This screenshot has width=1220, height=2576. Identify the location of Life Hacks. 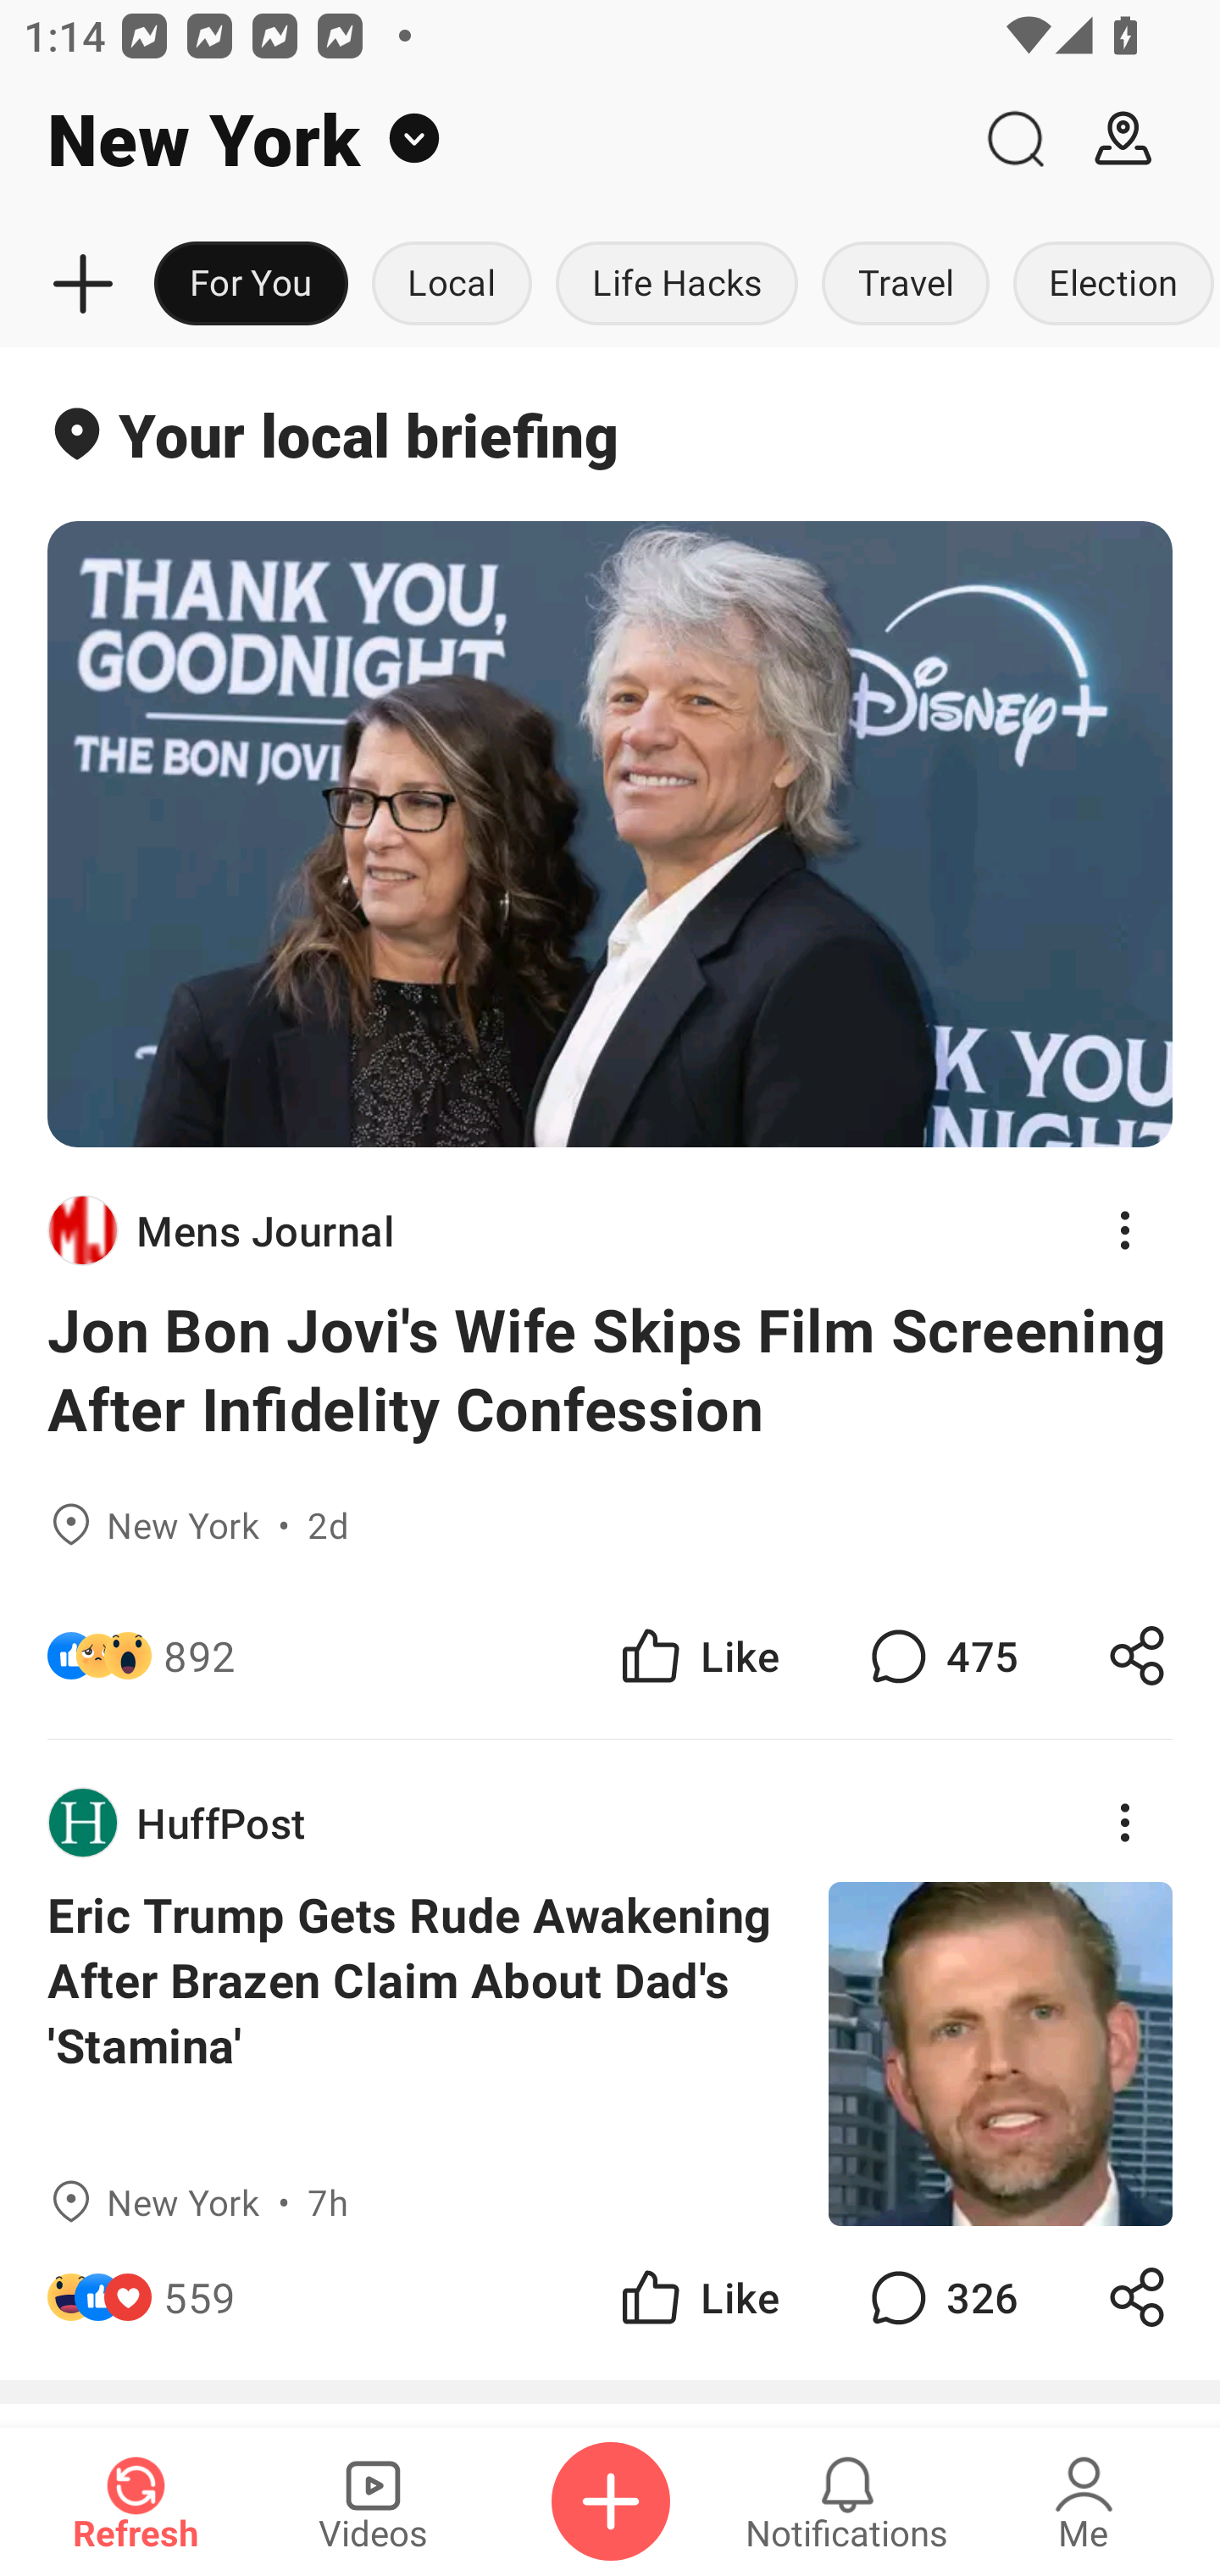
(677, 285).